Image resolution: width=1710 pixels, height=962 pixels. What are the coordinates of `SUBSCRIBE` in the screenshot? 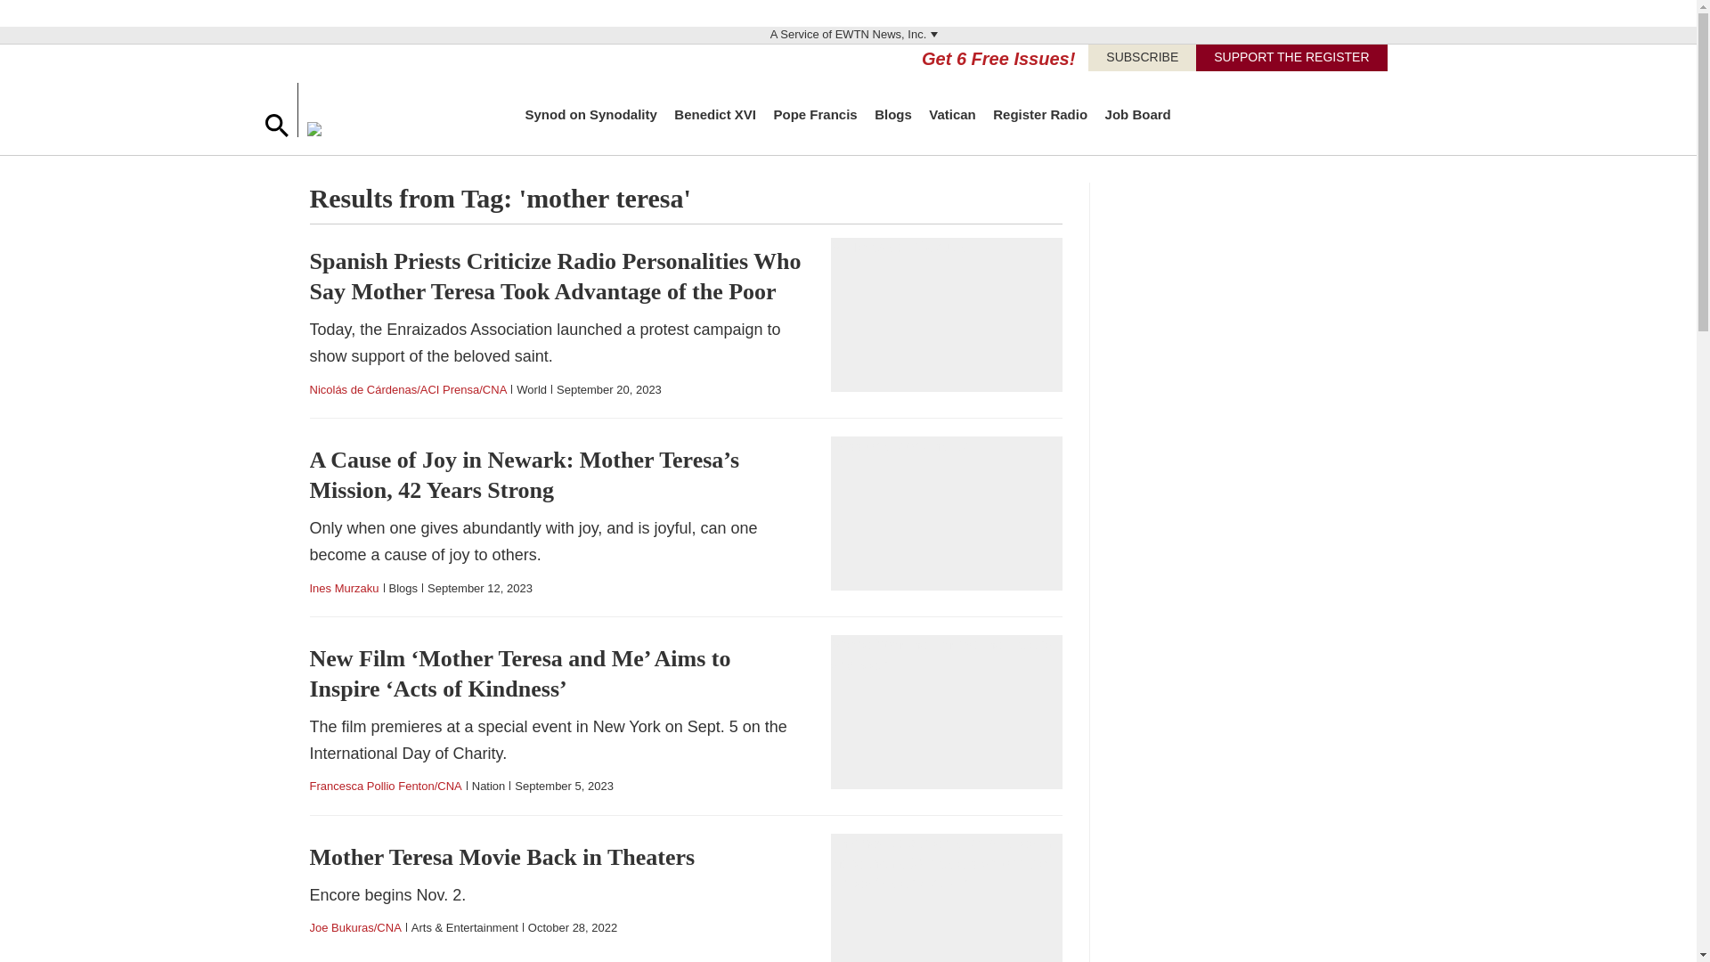 It's located at (1142, 57).